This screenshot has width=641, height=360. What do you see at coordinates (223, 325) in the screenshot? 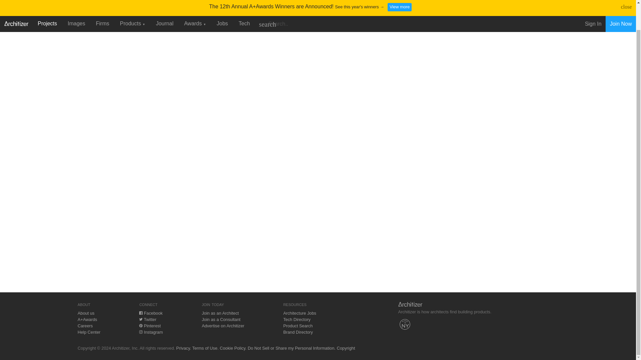
I see `Advertise on Architizer` at bounding box center [223, 325].